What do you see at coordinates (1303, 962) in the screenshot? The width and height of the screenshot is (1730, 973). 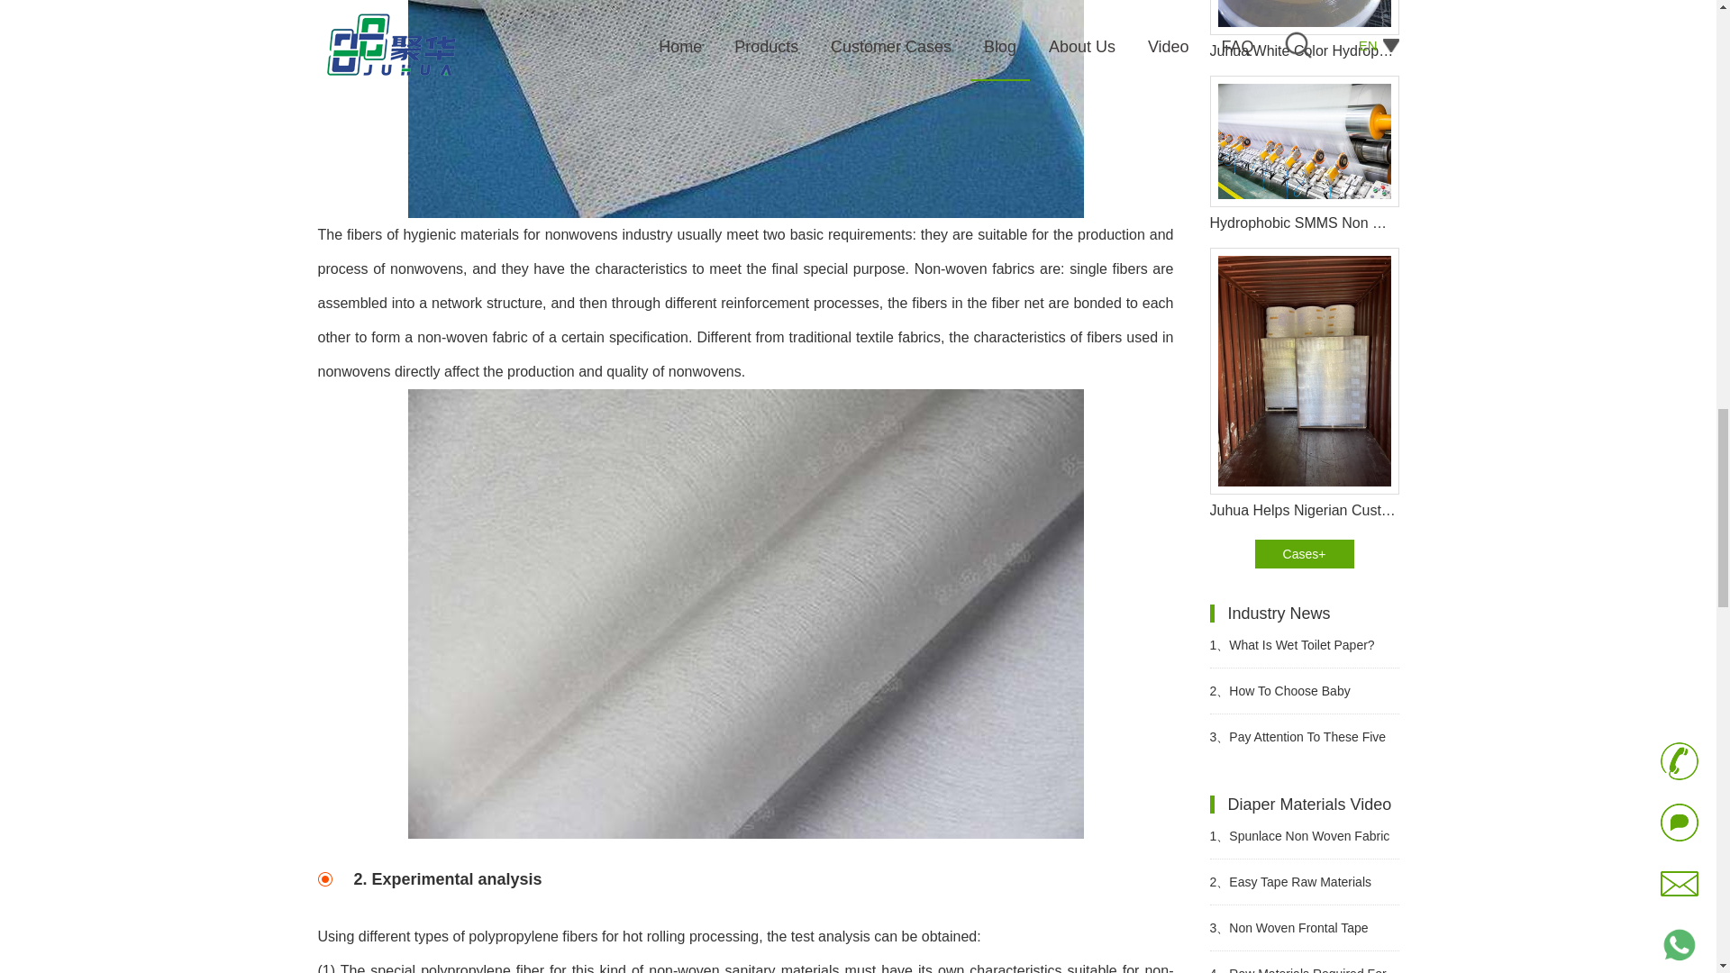 I see `Raw Materials Required For Making Sanitary Pads Video` at bounding box center [1303, 962].